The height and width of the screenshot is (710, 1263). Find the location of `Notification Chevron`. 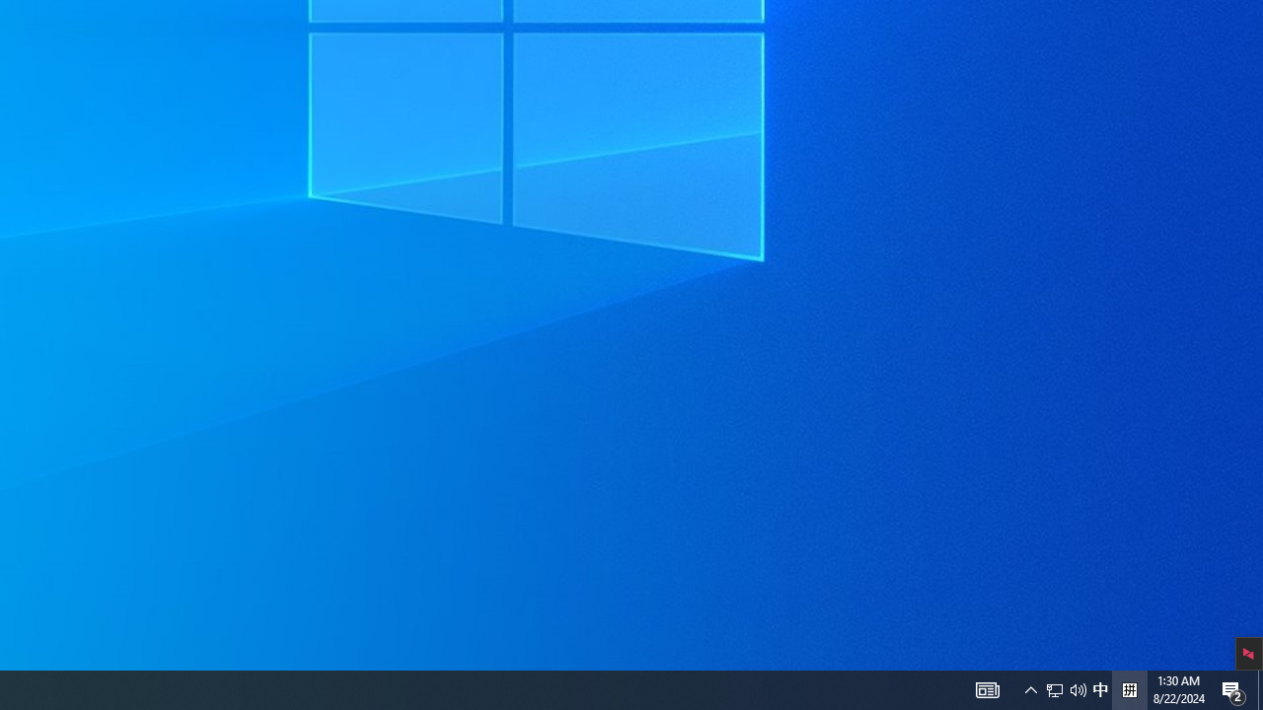

Notification Chevron is located at coordinates (1030, 690).